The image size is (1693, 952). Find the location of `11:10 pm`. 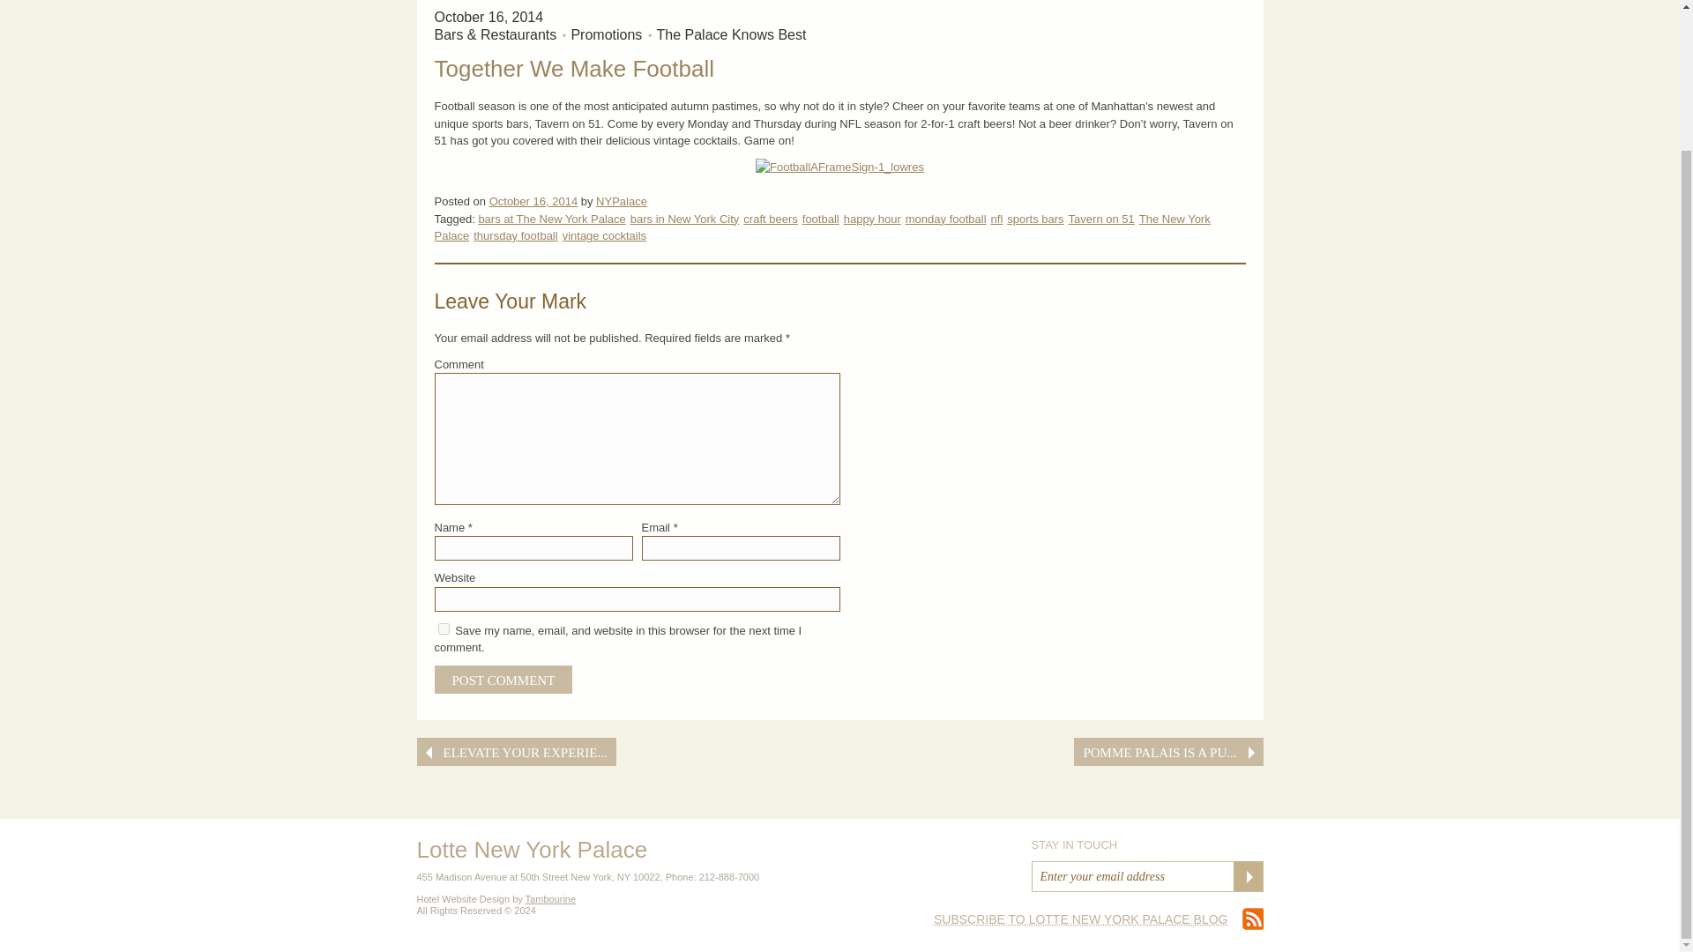

11:10 pm is located at coordinates (533, 201).